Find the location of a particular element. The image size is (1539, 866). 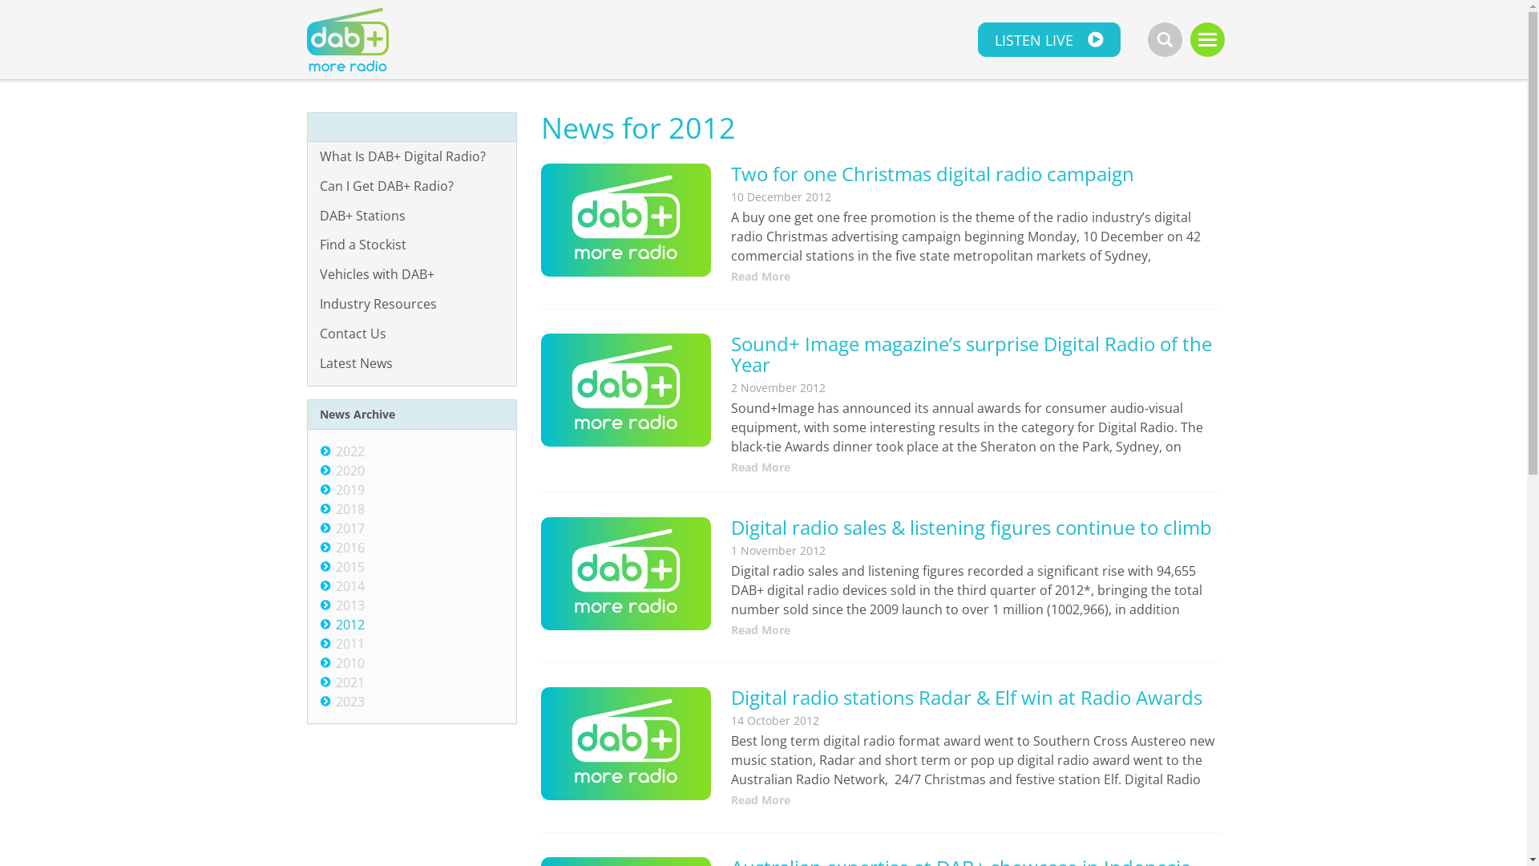

2012 is located at coordinates (349, 625).